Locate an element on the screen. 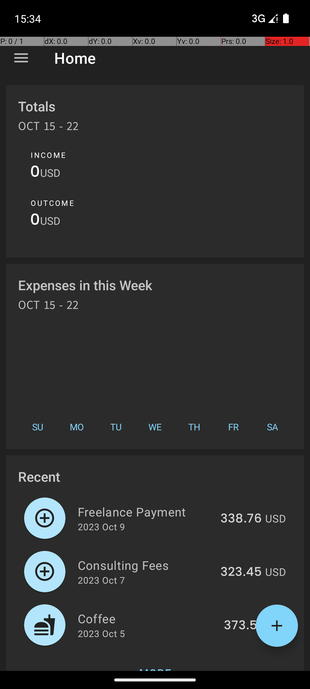 The width and height of the screenshot is (310, 689). 2023 Oct 7 is located at coordinates (101, 580).